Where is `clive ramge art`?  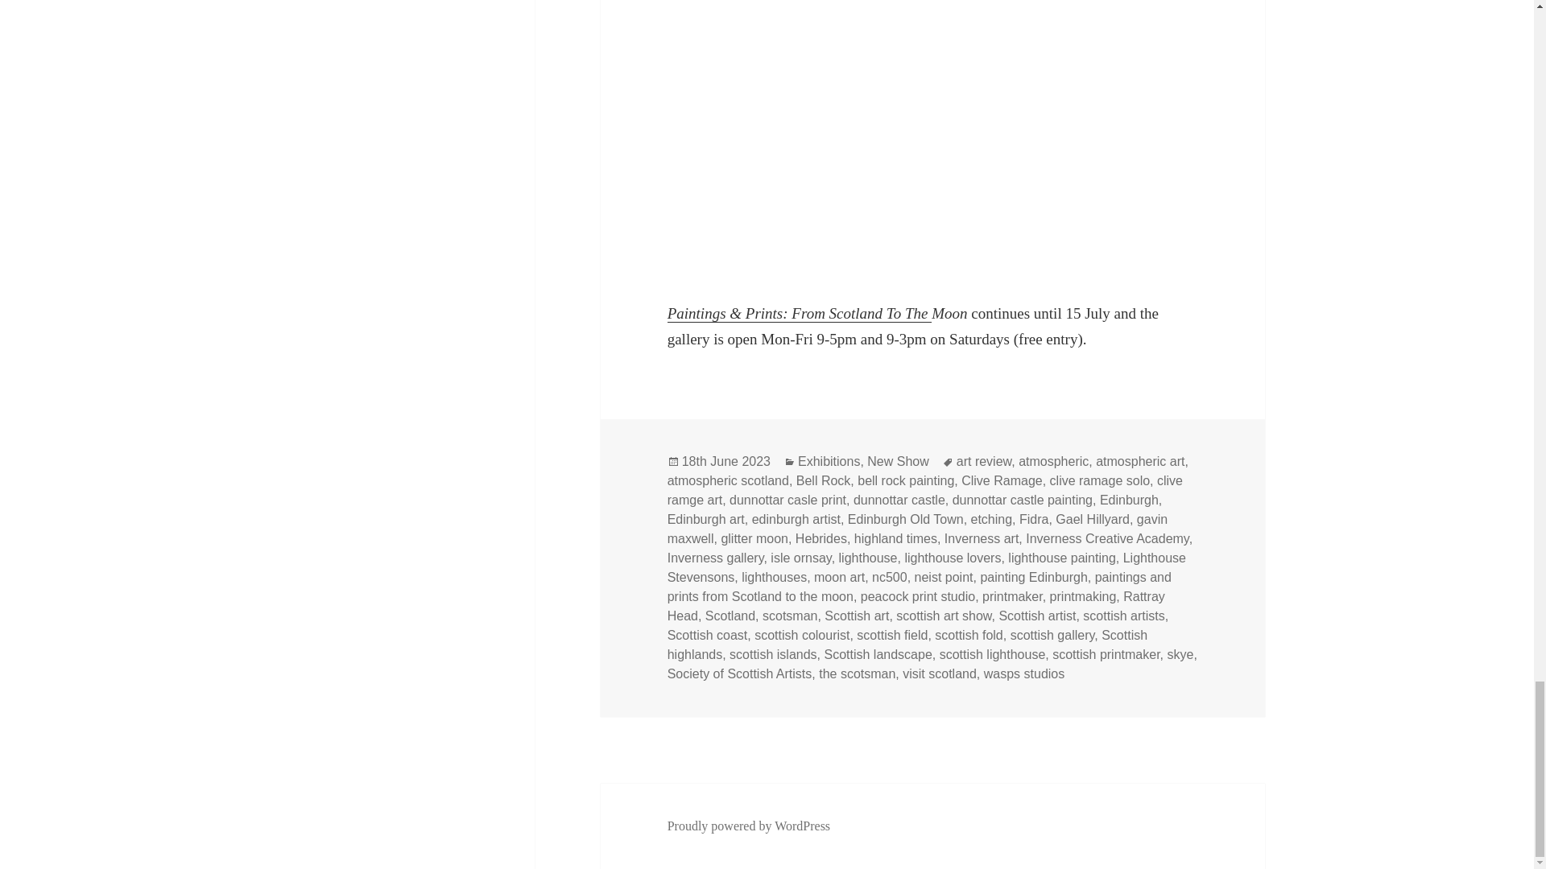 clive ramge art is located at coordinates (924, 490).